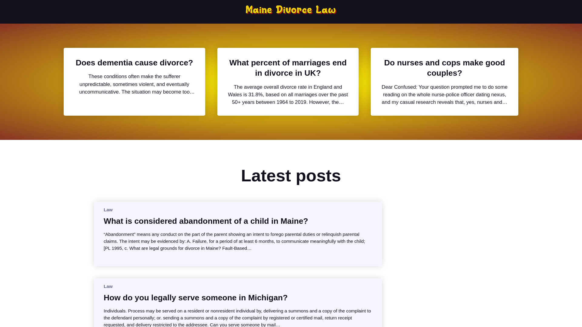 This screenshot has height=327, width=582. I want to click on Law, so click(108, 210).